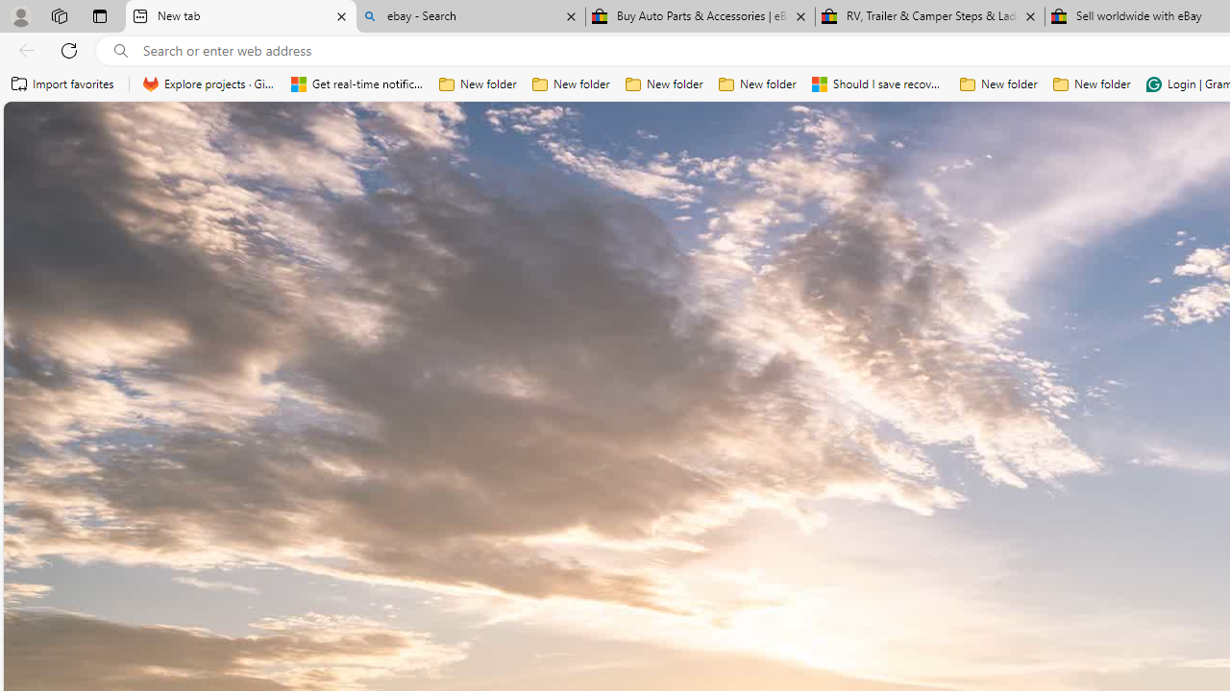  Describe the element at coordinates (1106, 551) in the screenshot. I see `3 Like` at that location.